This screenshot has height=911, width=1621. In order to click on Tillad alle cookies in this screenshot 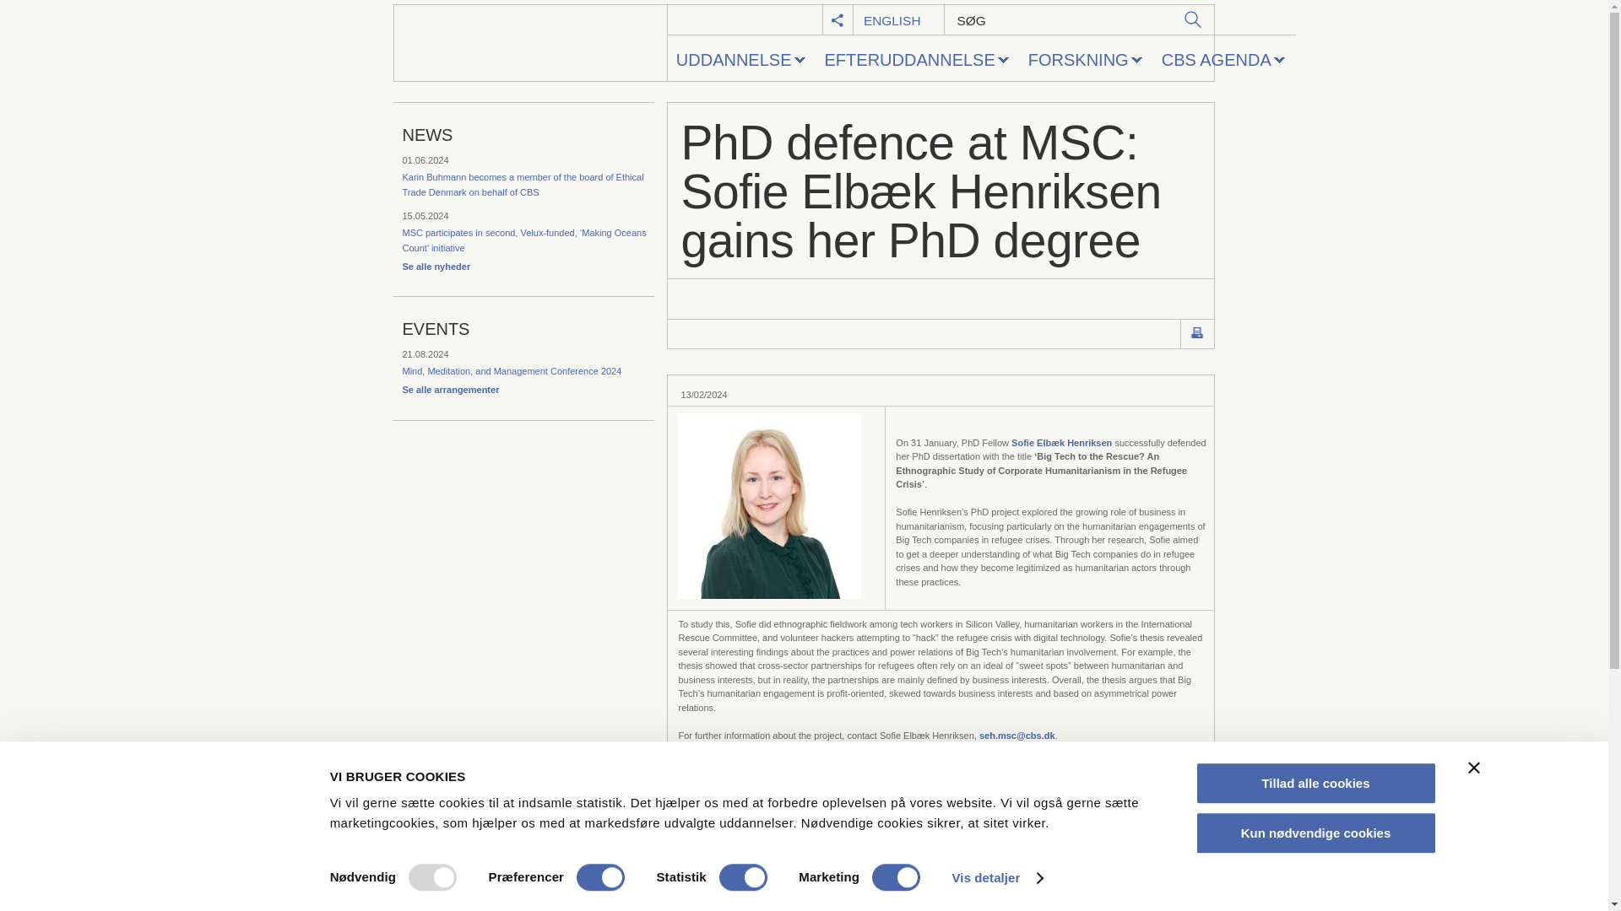, I will do `click(1315, 783)`.